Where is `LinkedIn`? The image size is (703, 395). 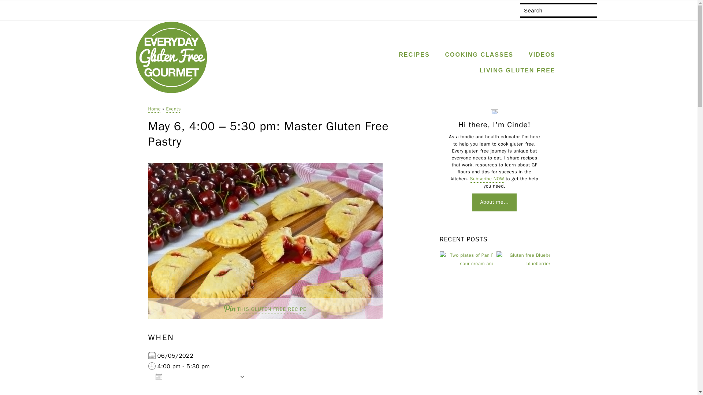
LinkedIn is located at coordinates (640, 11).